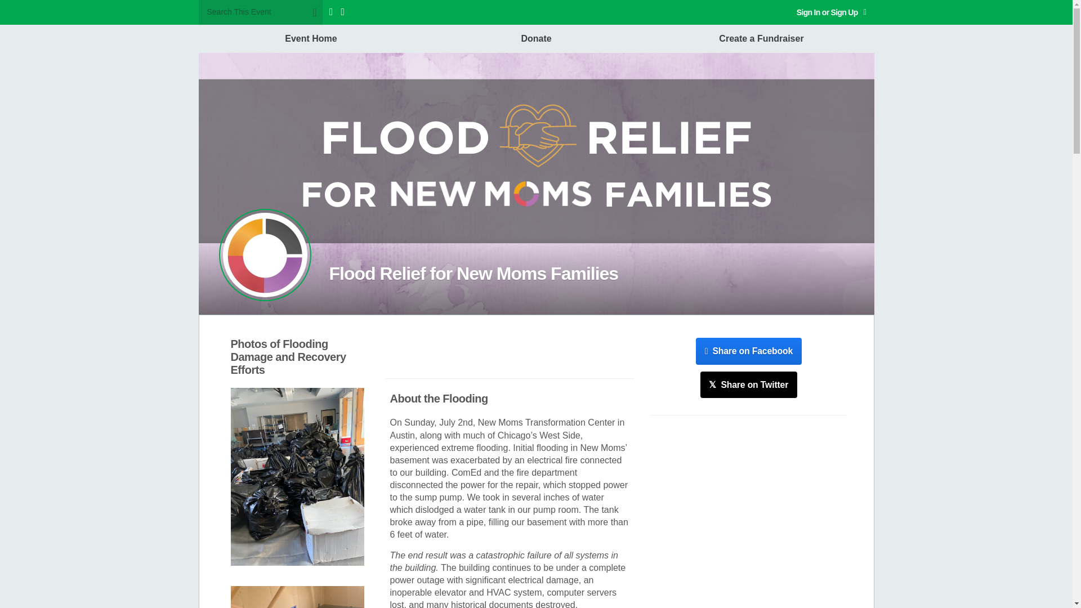 The height and width of the screenshot is (608, 1081). I want to click on Donate, so click(536, 38).